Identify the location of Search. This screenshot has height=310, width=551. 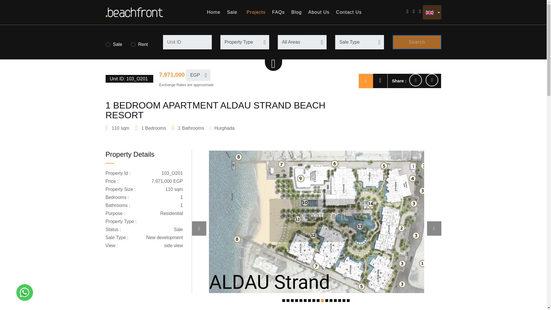
(417, 42).